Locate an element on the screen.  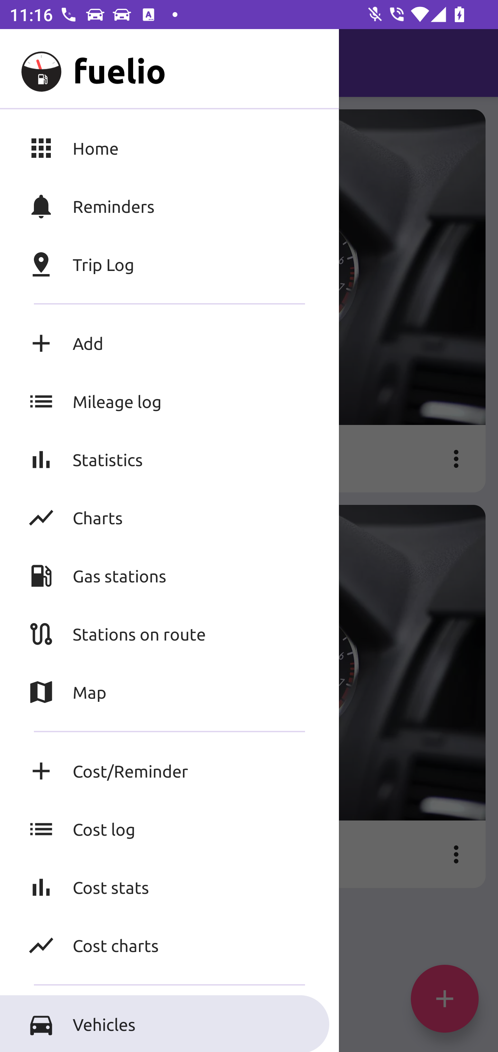
Gas stations is located at coordinates (169, 576).